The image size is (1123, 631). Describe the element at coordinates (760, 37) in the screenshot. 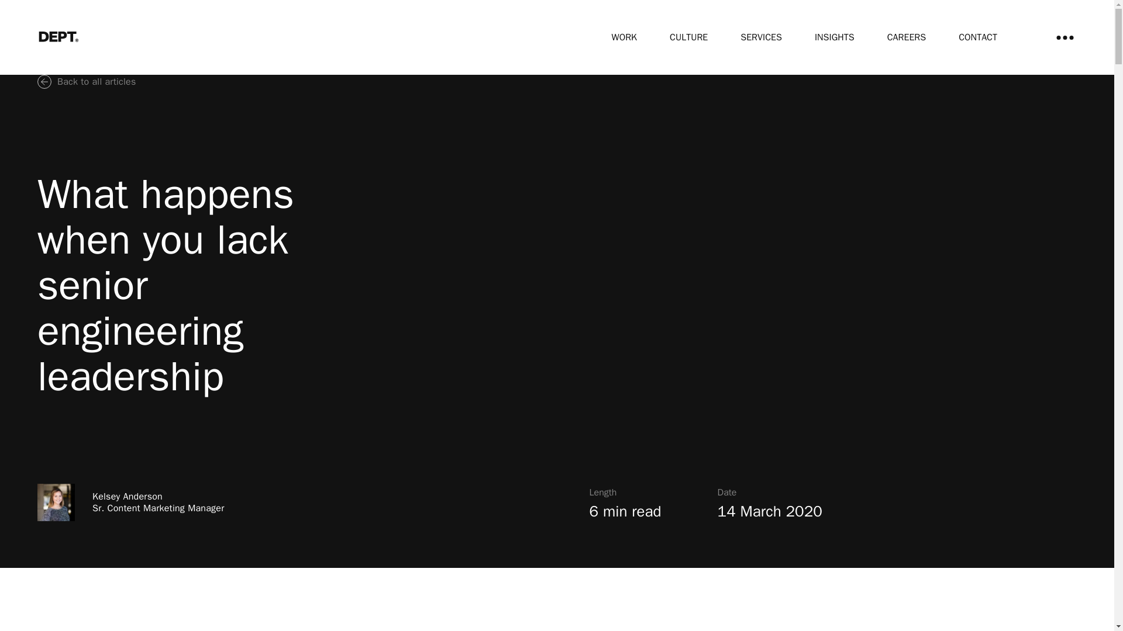

I see `SERVICES` at that location.